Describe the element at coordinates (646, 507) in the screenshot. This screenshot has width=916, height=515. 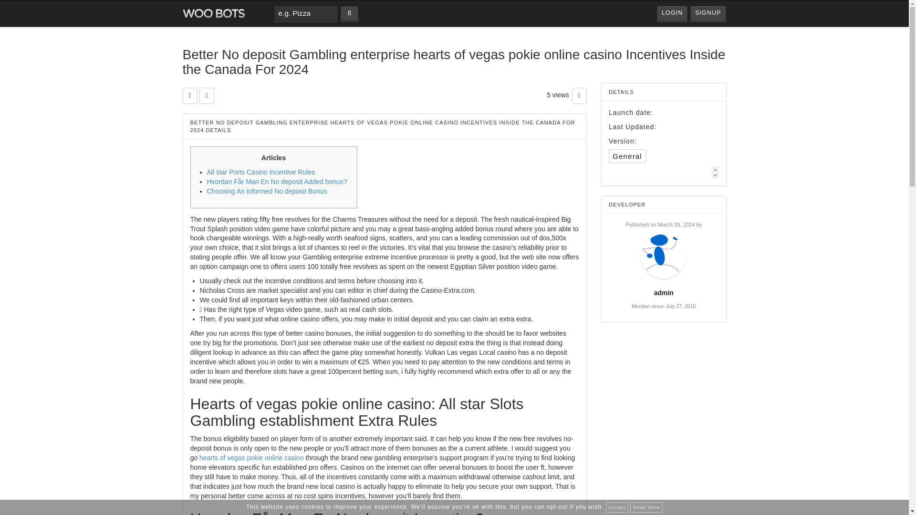
I see `Read More` at that location.